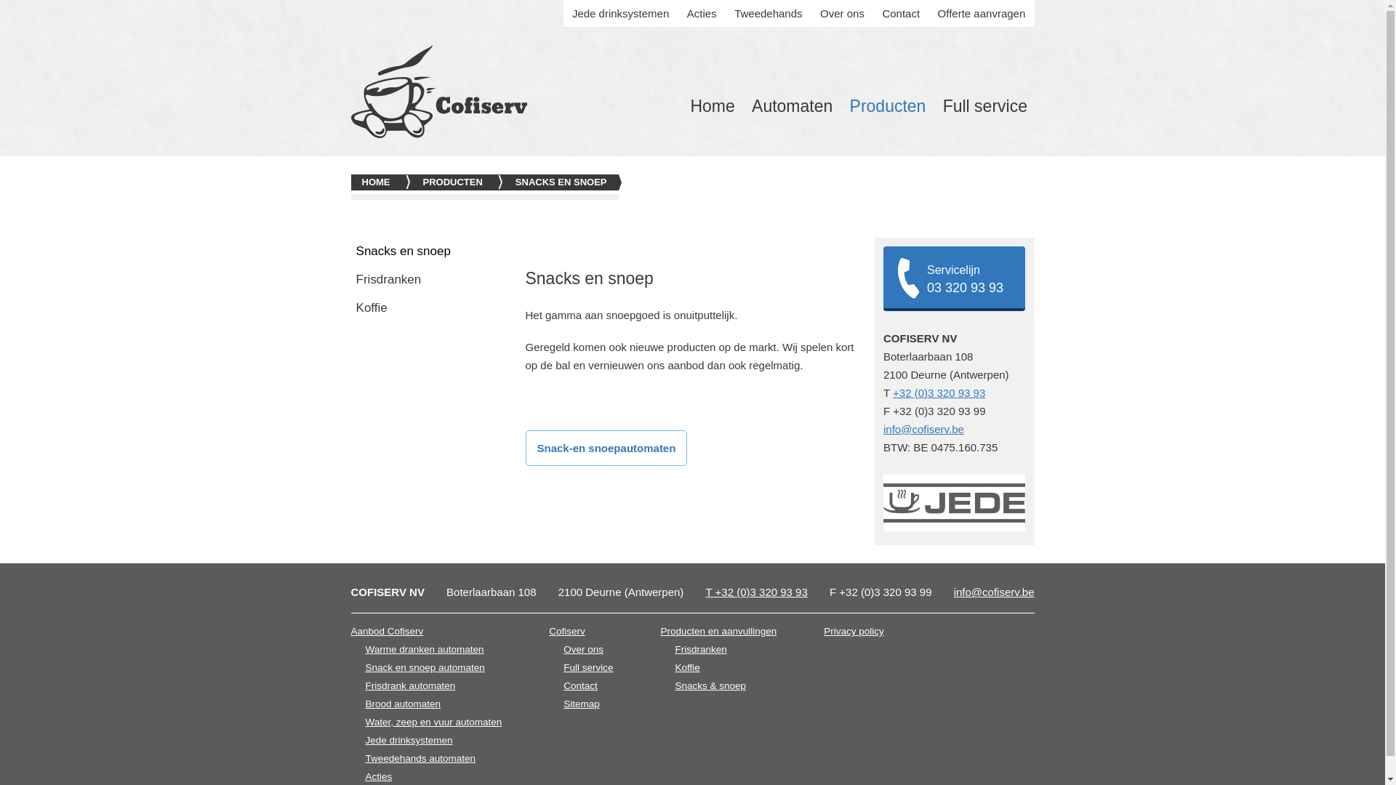 The height and width of the screenshot is (785, 1396). Describe the element at coordinates (768, 13) in the screenshot. I see `Tweedehands` at that location.